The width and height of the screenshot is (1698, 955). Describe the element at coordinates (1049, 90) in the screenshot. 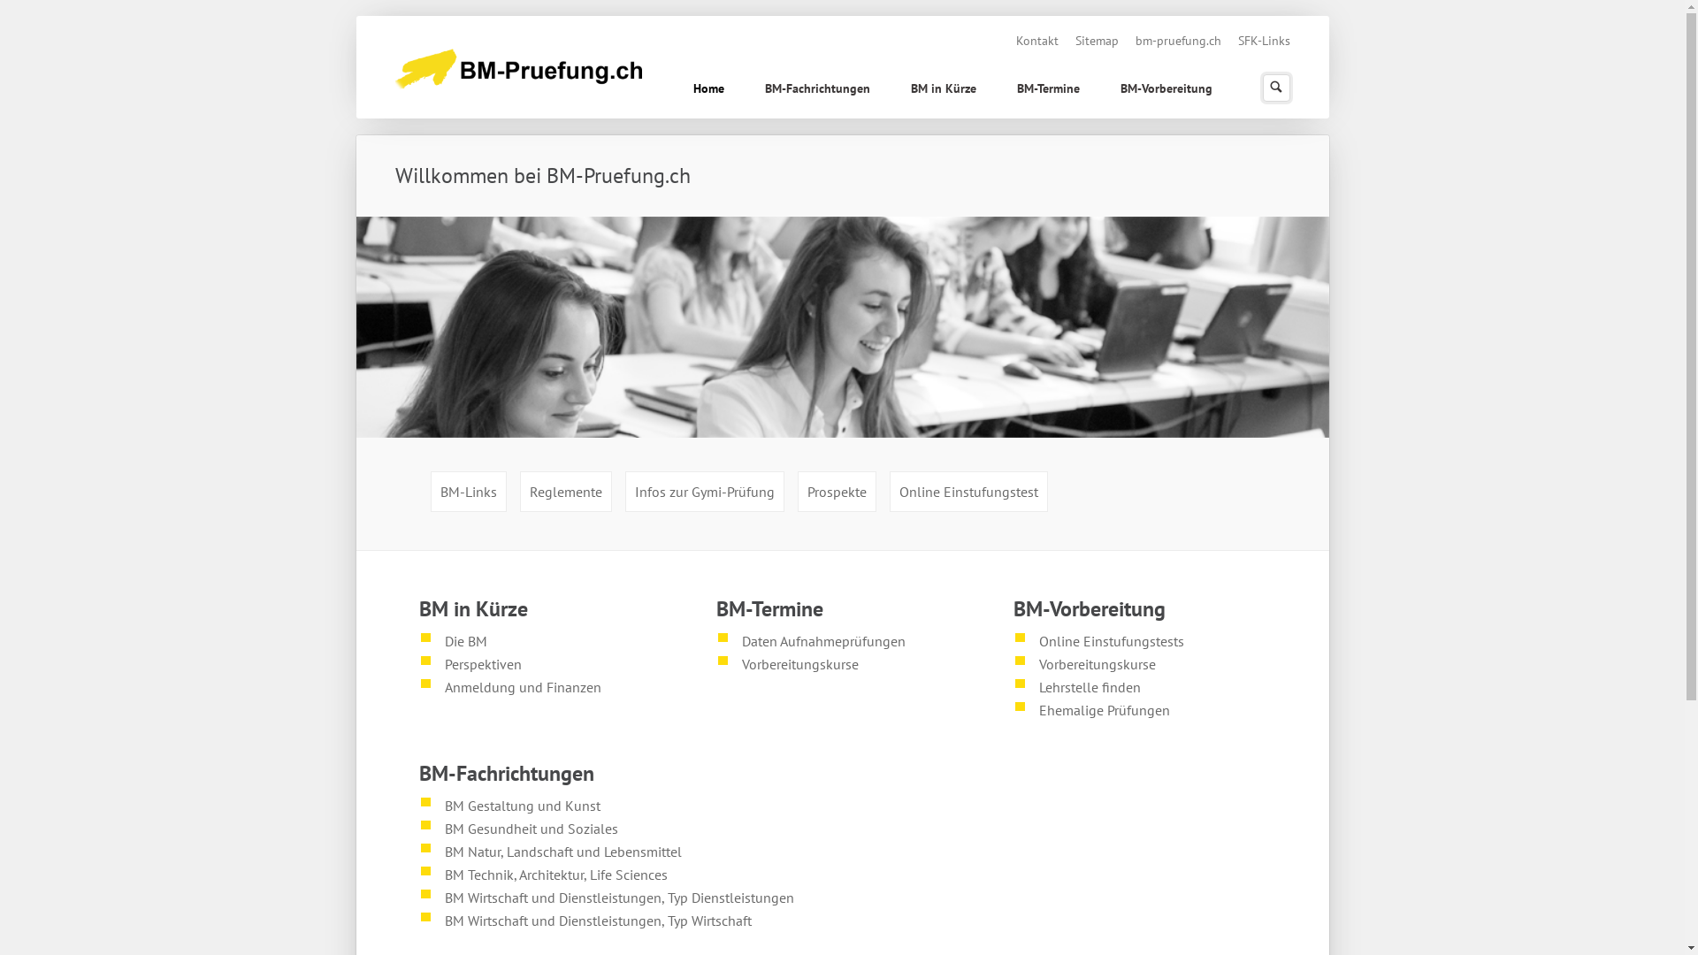

I see `BM-Termine` at that location.